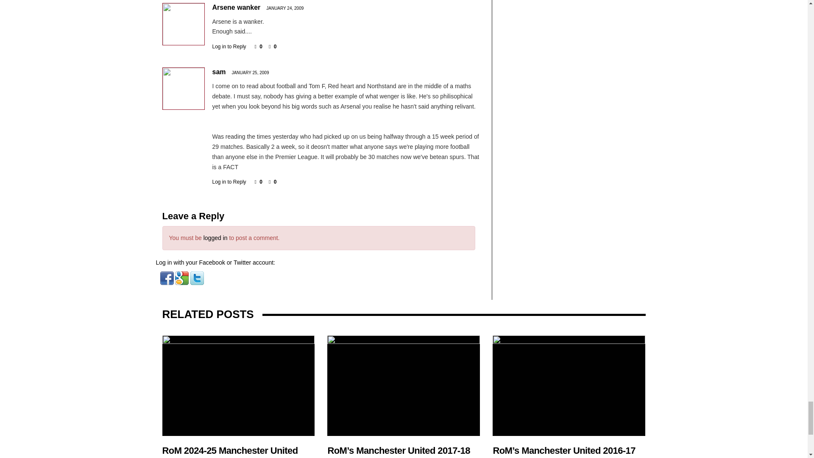  What do you see at coordinates (197, 277) in the screenshot?
I see `Connect with Twitter` at bounding box center [197, 277].